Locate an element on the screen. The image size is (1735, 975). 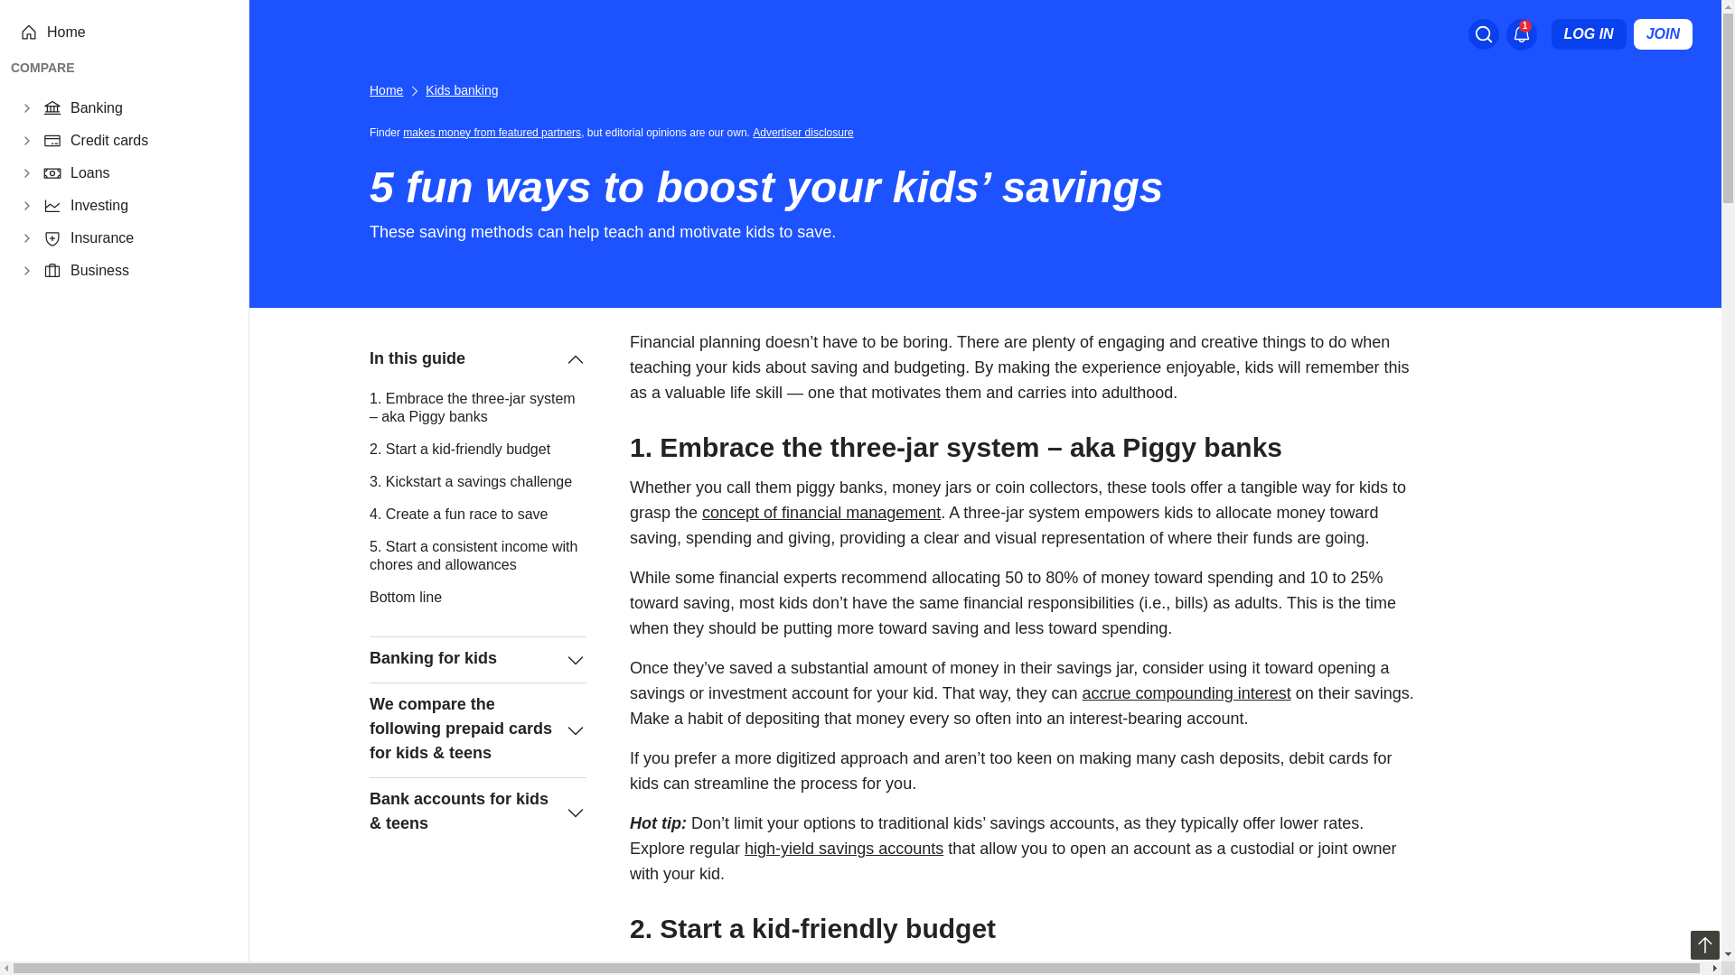
Loans is located at coordinates (148, 173).